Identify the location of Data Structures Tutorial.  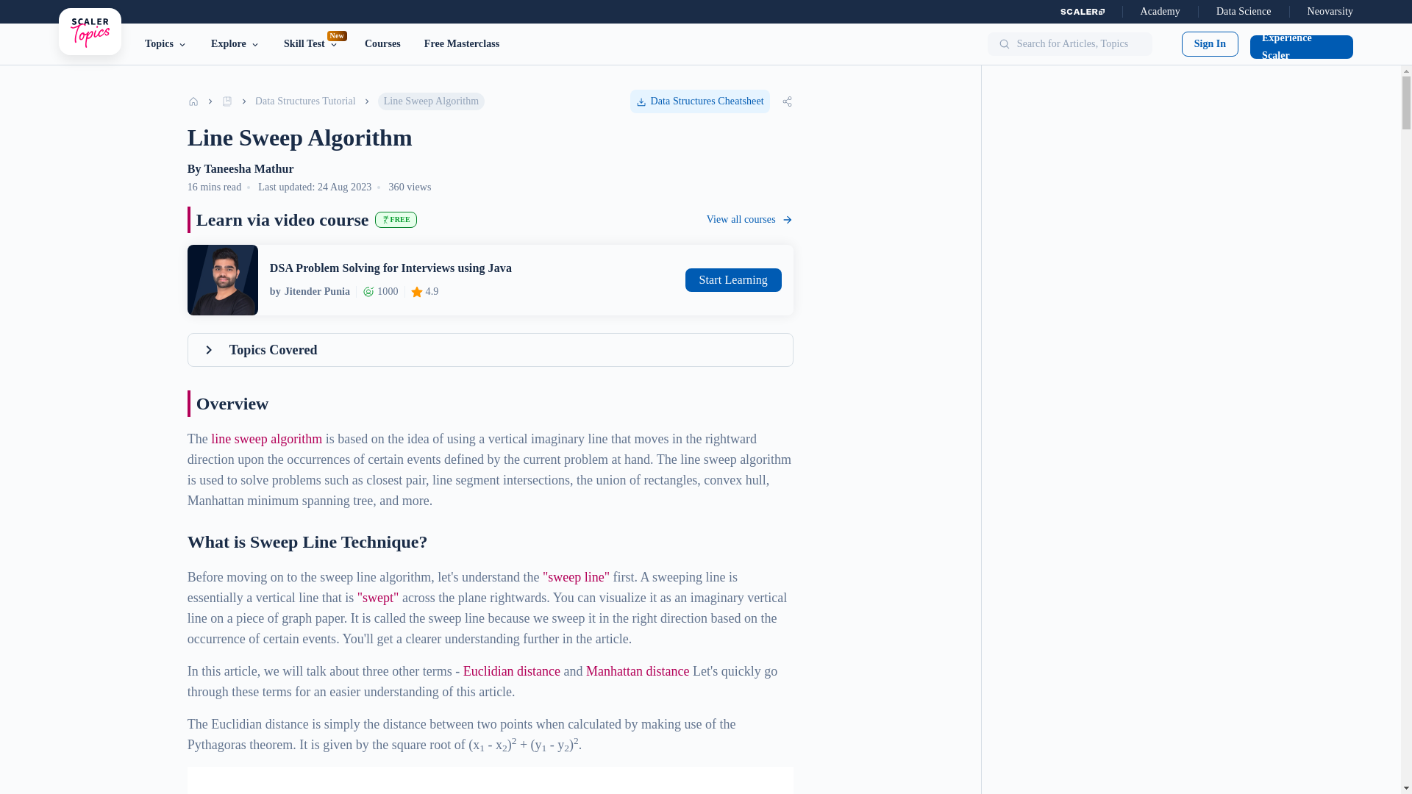
(305, 101).